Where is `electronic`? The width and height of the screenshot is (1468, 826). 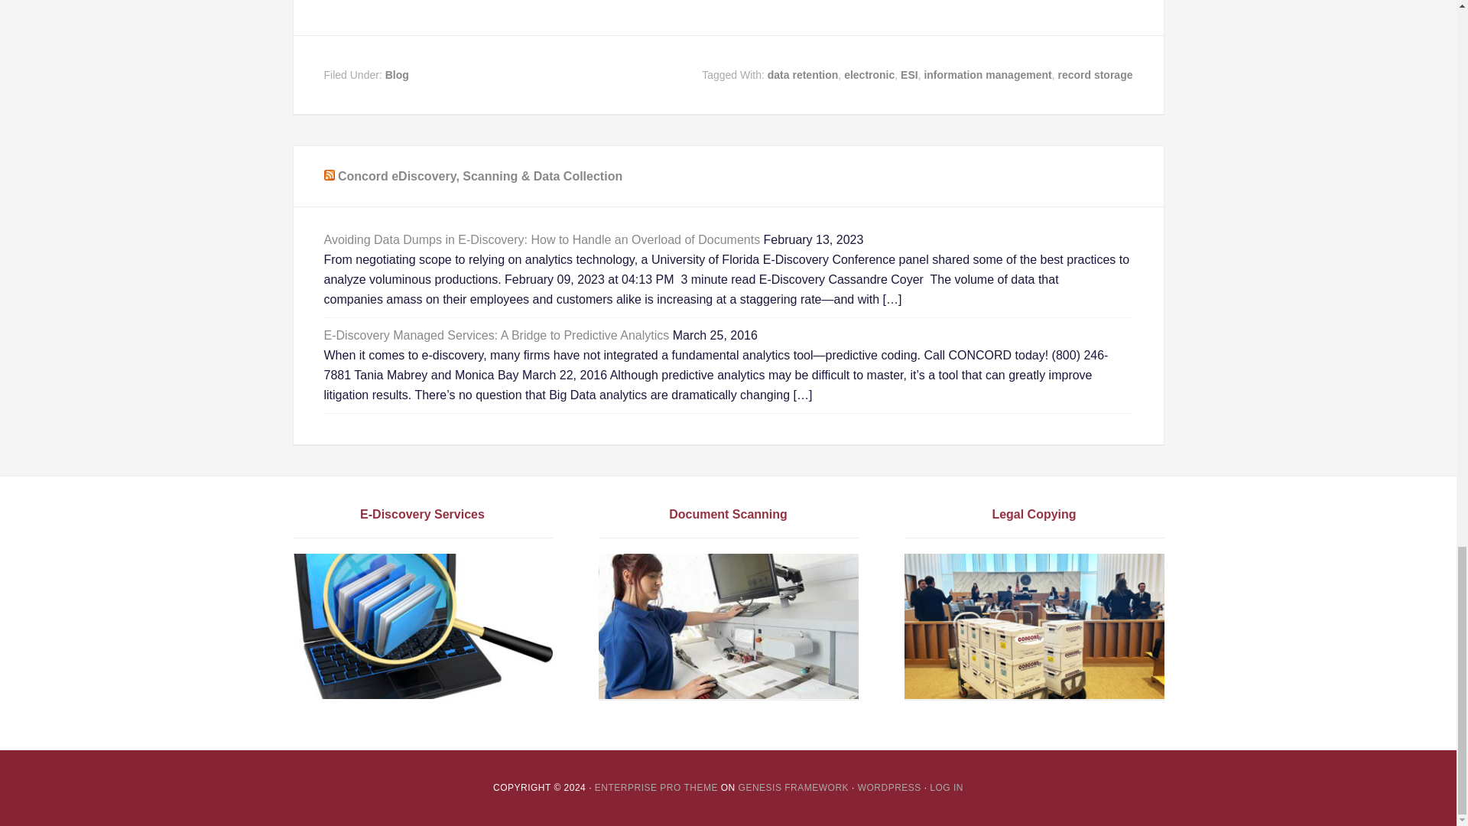
electronic is located at coordinates (869, 74).